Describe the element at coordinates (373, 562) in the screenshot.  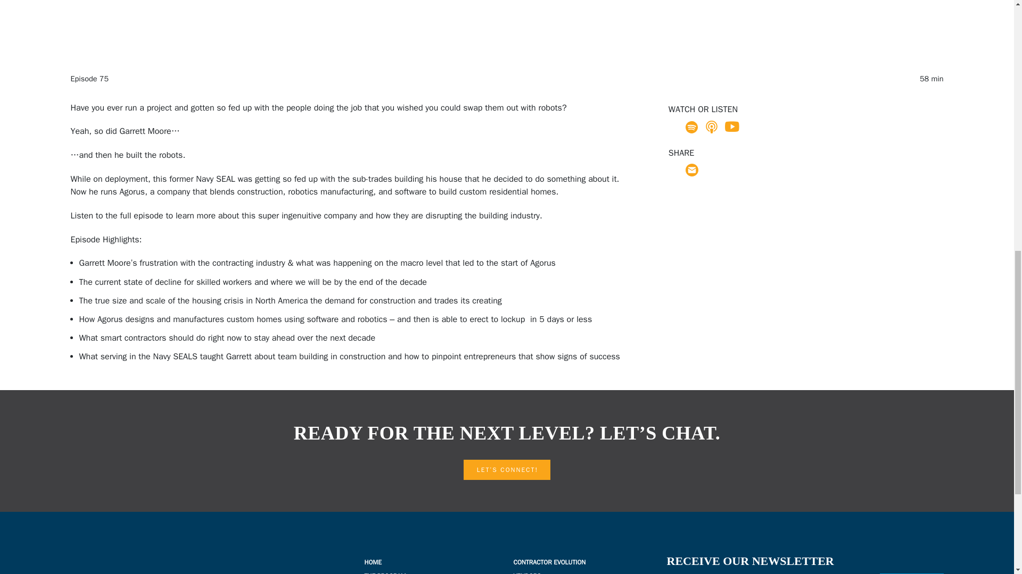
I see `HOME` at that location.